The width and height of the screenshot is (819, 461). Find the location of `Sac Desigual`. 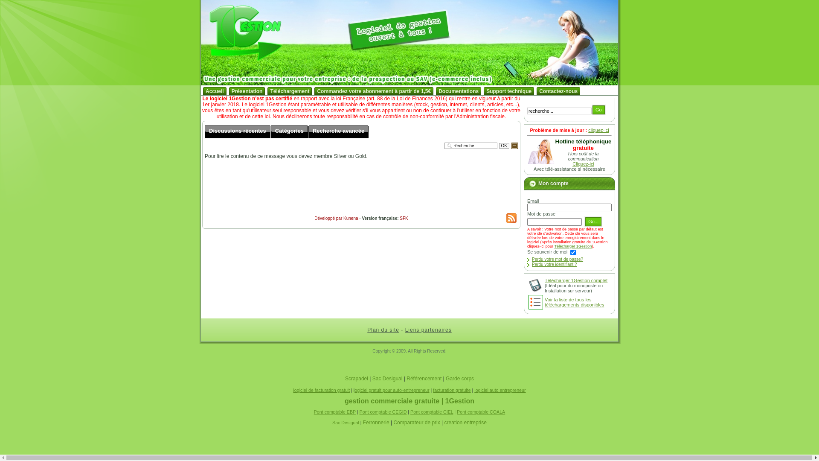

Sac Desigual is located at coordinates (387, 378).